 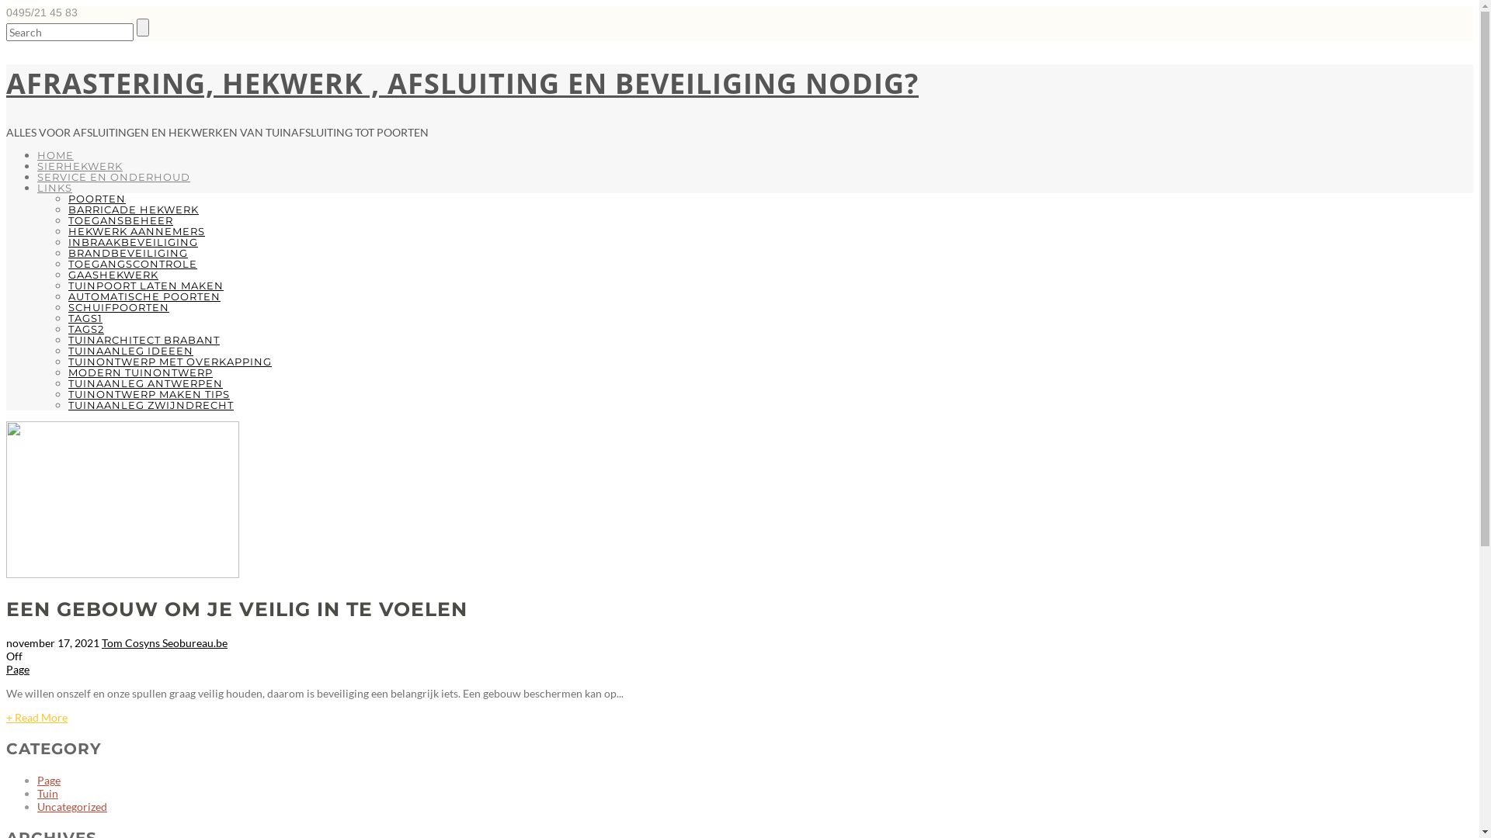 What do you see at coordinates (151, 405) in the screenshot?
I see `TUINAANLEG ZWIJNDRECHT` at bounding box center [151, 405].